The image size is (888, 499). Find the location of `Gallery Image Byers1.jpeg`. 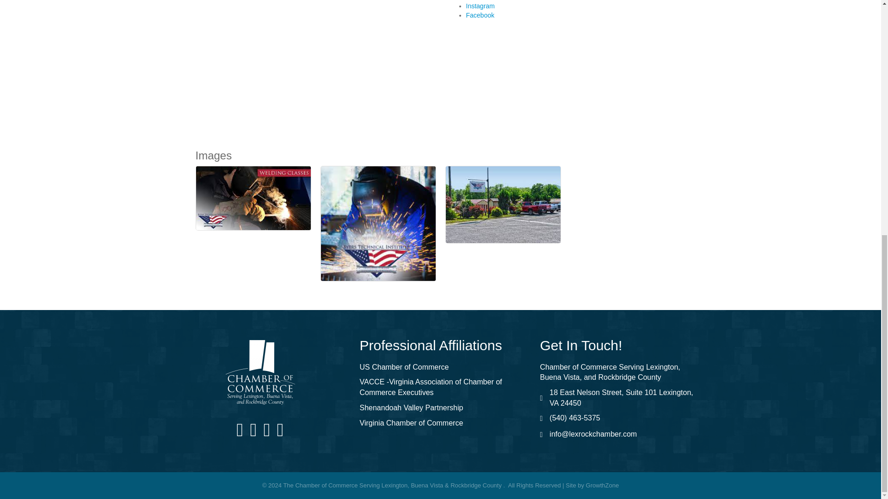

Gallery Image Byers1.jpeg is located at coordinates (253, 198).